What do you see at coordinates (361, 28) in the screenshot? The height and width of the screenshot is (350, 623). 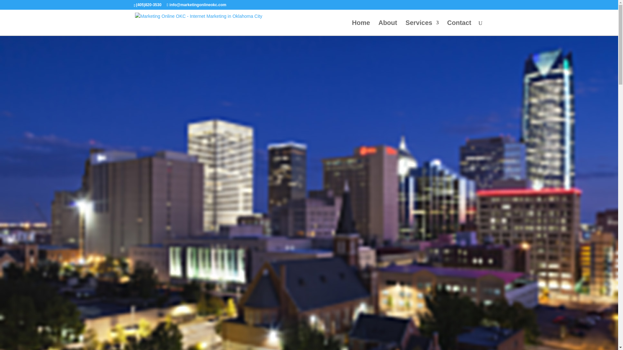 I see `Home` at bounding box center [361, 28].